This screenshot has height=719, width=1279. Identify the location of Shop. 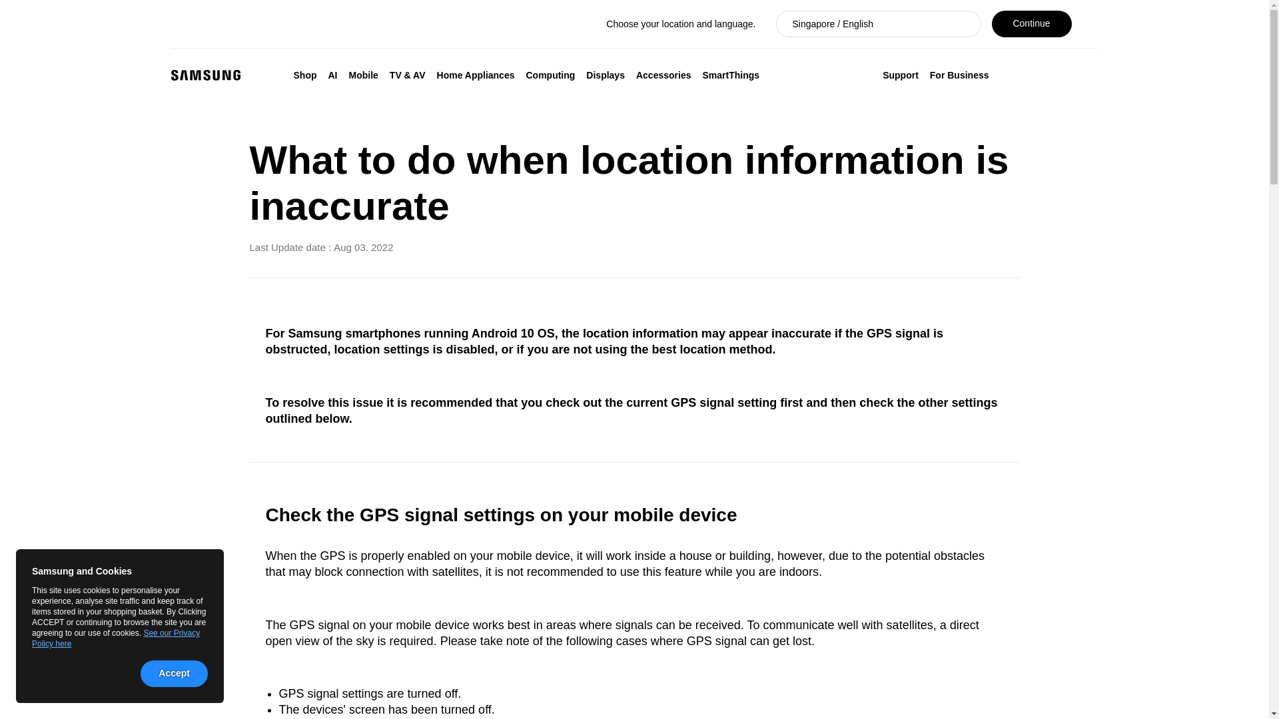
(305, 75).